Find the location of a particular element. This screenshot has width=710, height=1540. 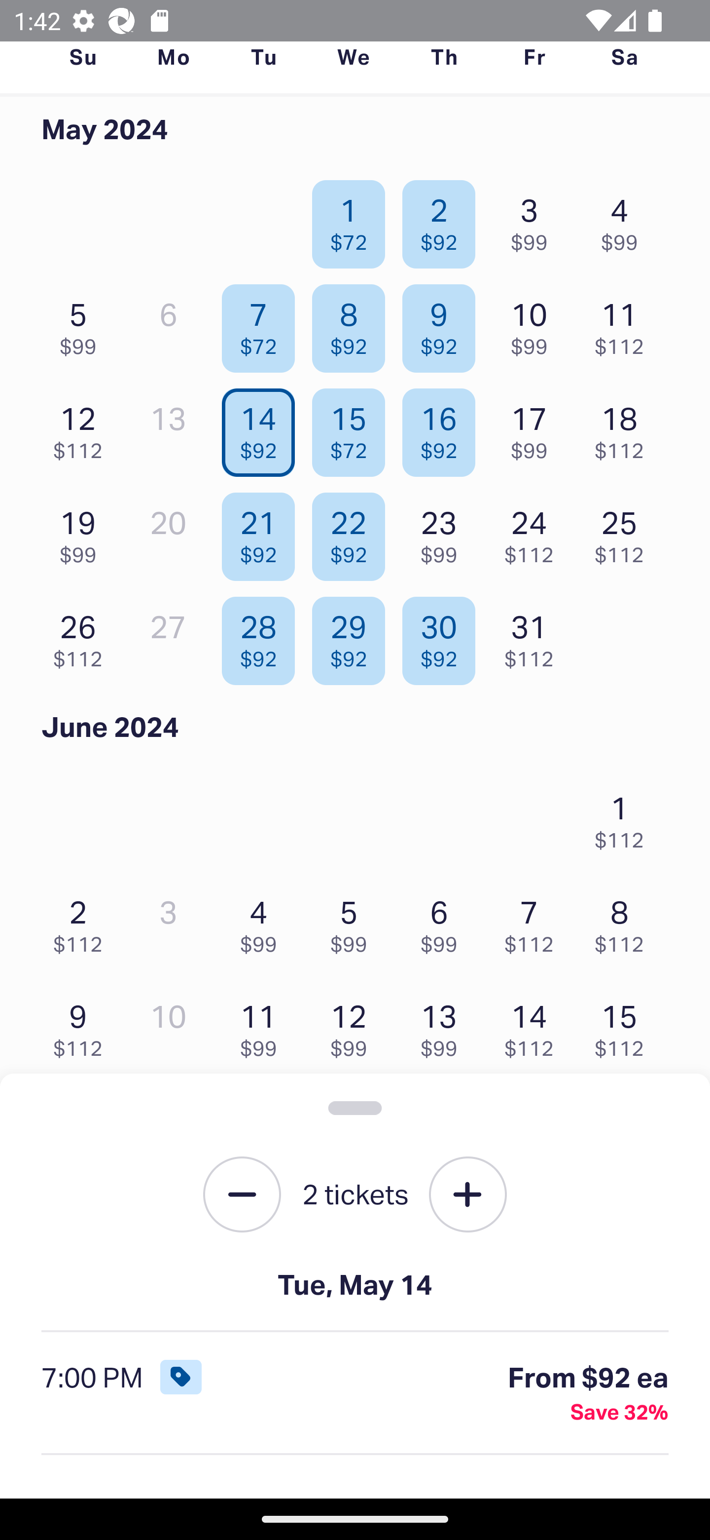

8 $92 is located at coordinates (354, 324).